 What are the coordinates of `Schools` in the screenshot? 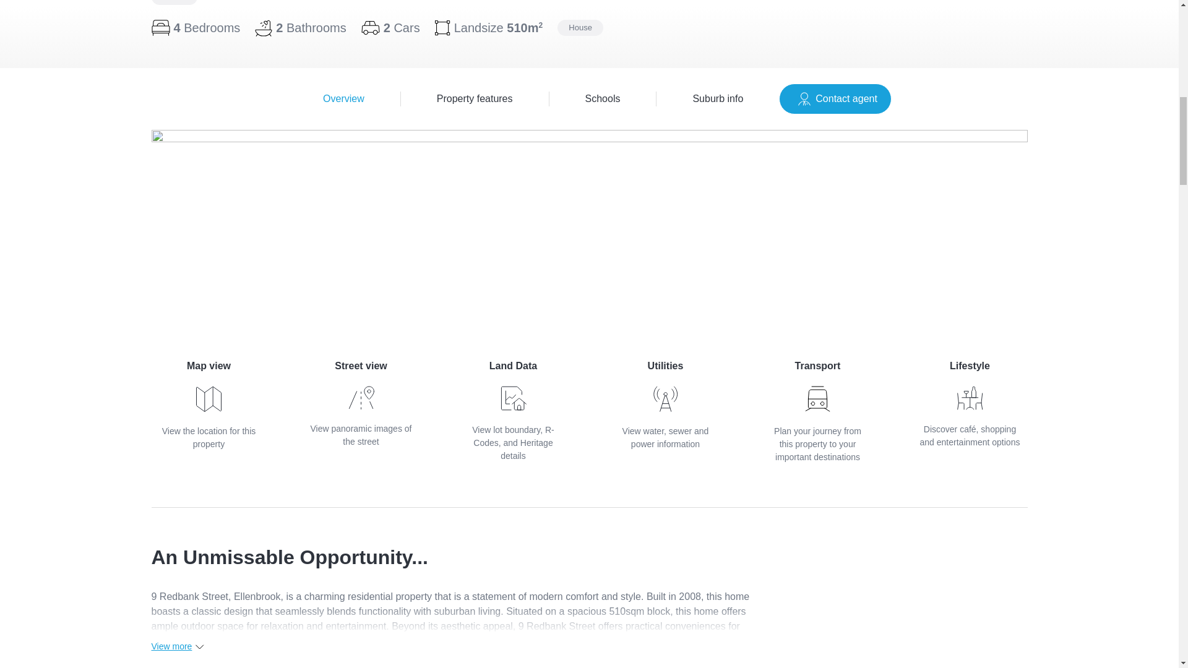 It's located at (665, 405).